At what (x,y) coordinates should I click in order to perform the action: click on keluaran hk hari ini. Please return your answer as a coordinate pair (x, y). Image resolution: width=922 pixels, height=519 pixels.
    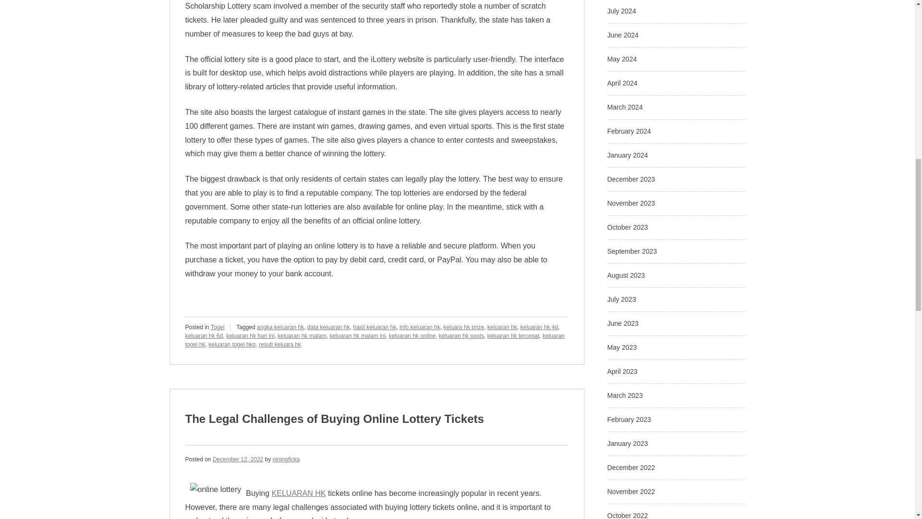
    Looking at the image, I should click on (250, 336).